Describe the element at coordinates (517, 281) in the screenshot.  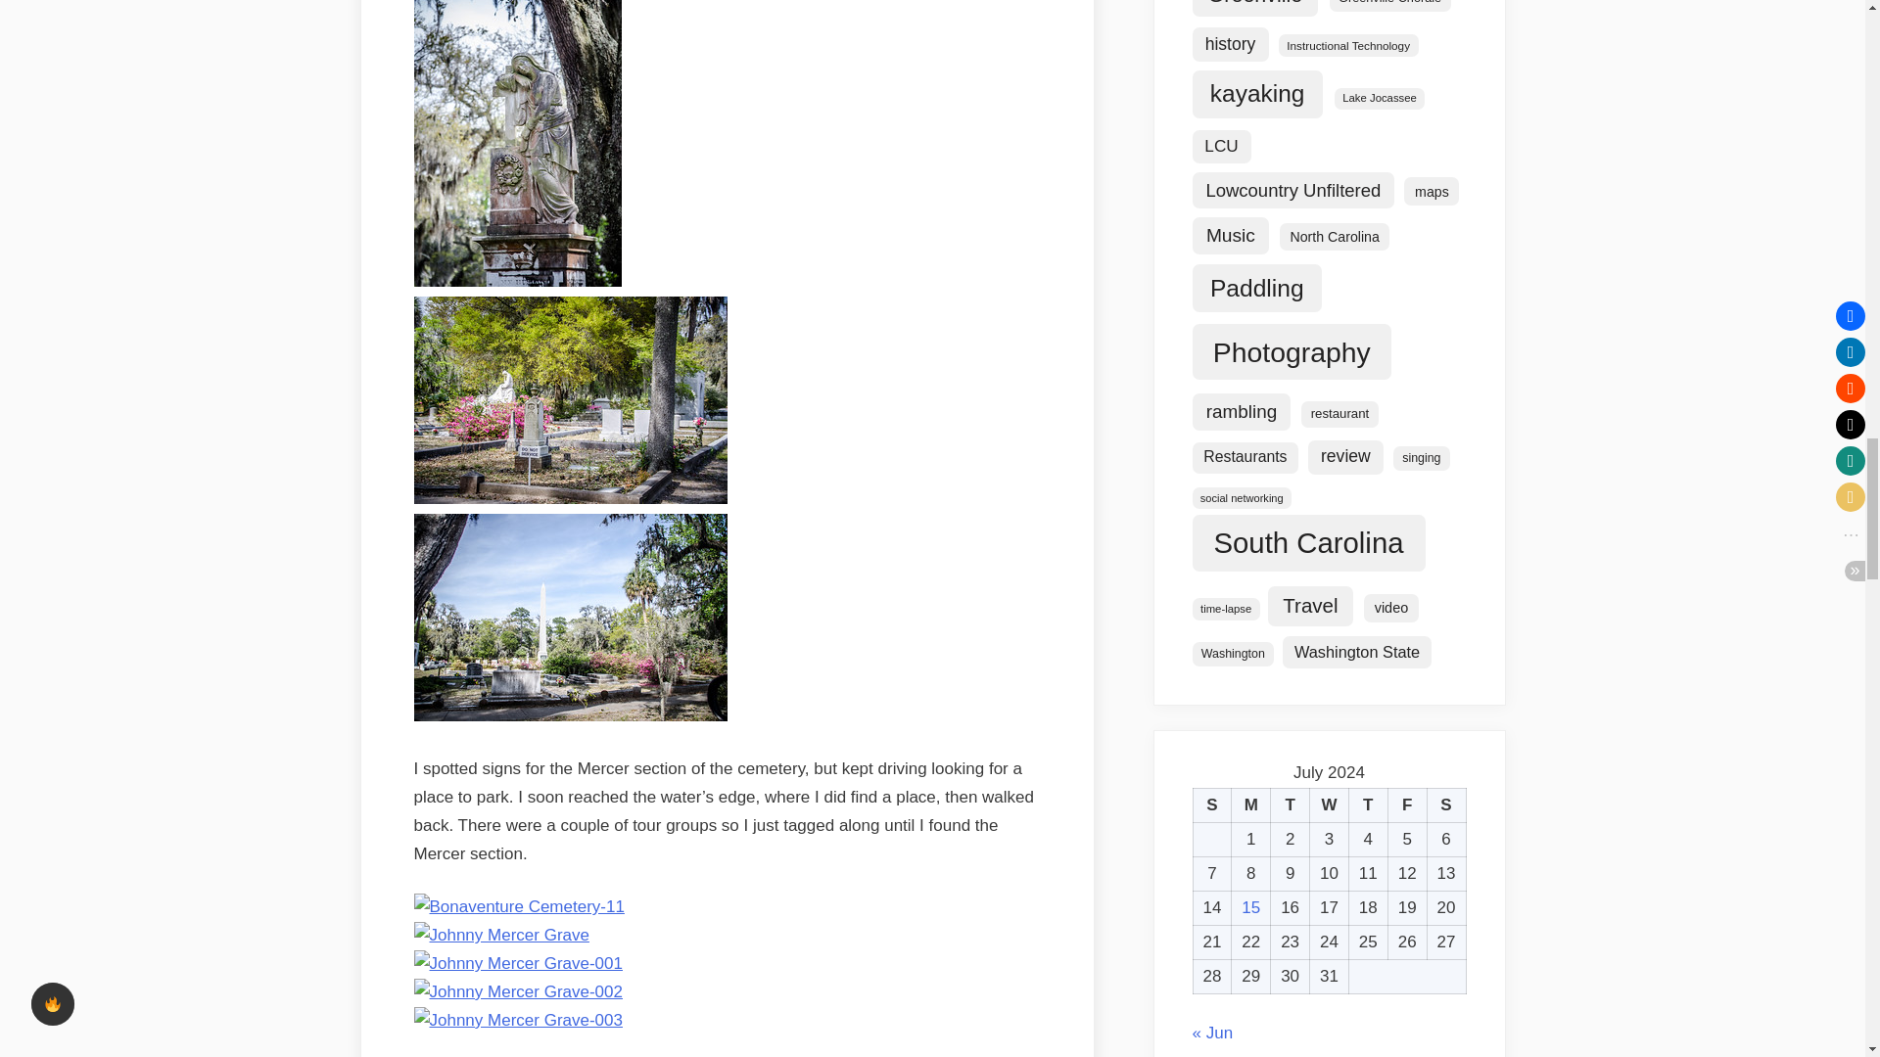
I see `Bonaventure Cemetery-6 by Tom Taylor, on Flickr` at that location.